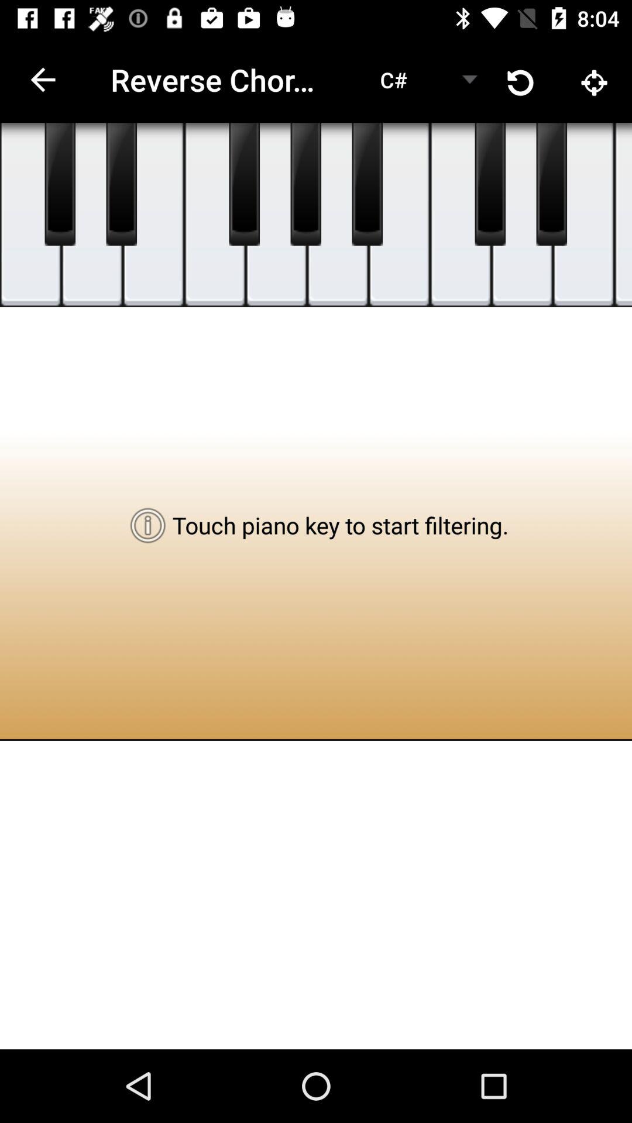 This screenshot has height=1123, width=632. What do you see at coordinates (521, 80) in the screenshot?
I see `click the refresh button on the web page` at bounding box center [521, 80].